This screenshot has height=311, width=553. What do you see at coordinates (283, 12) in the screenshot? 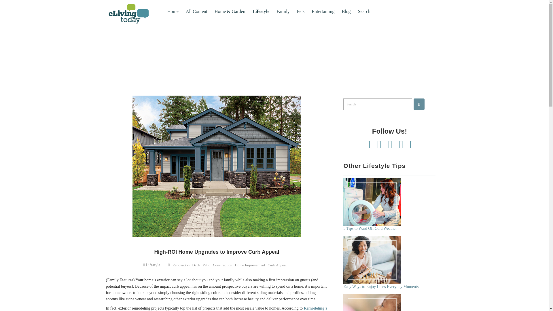
I see `Family` at bounding box center [283, 12].